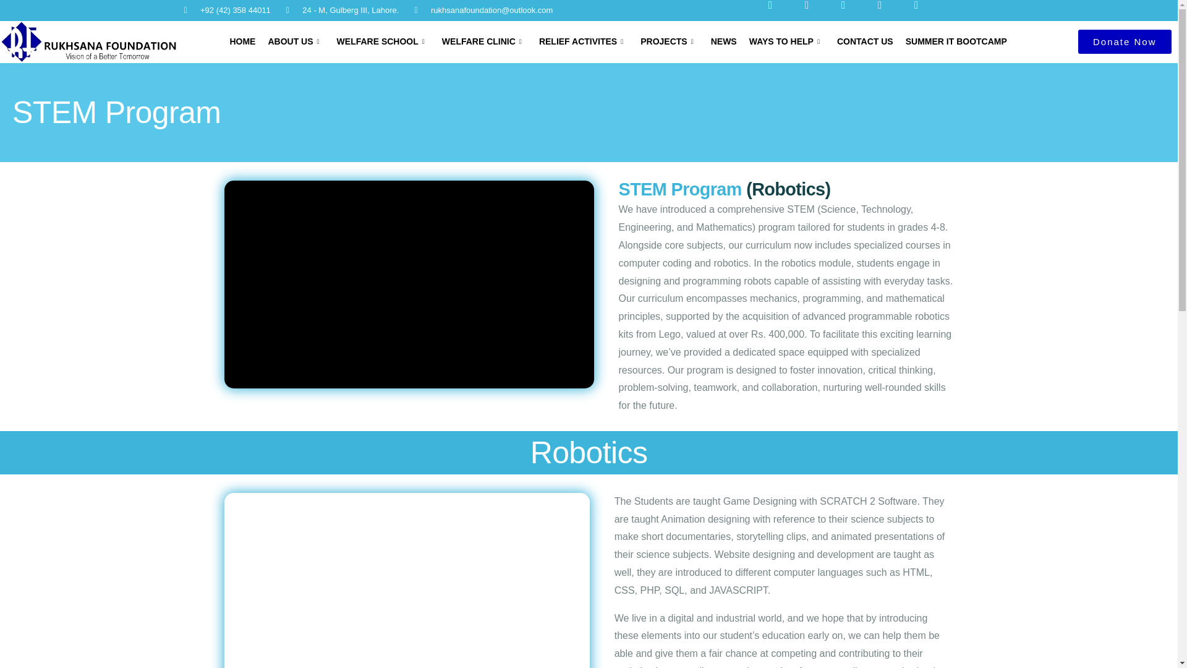 The width and height of the screenshot is (1187, 668). Describe the element at coordinates (484, 41) in the screenshot. I see `WELFARE CLINIC` at that location.